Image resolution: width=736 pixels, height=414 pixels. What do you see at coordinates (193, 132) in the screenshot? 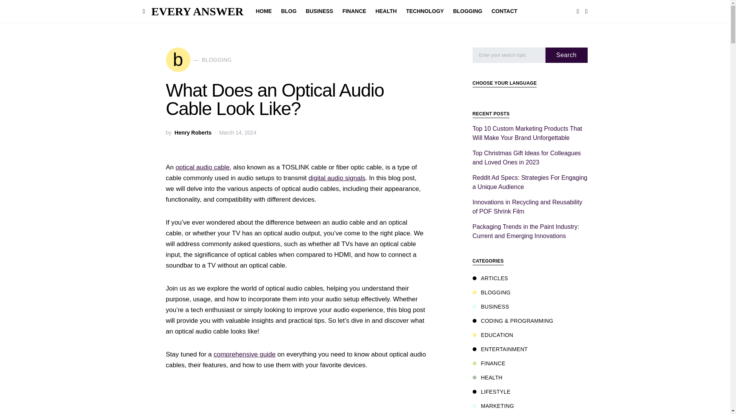
I see `View all posts by Henry Roberts` at bounding box center [193, 132].